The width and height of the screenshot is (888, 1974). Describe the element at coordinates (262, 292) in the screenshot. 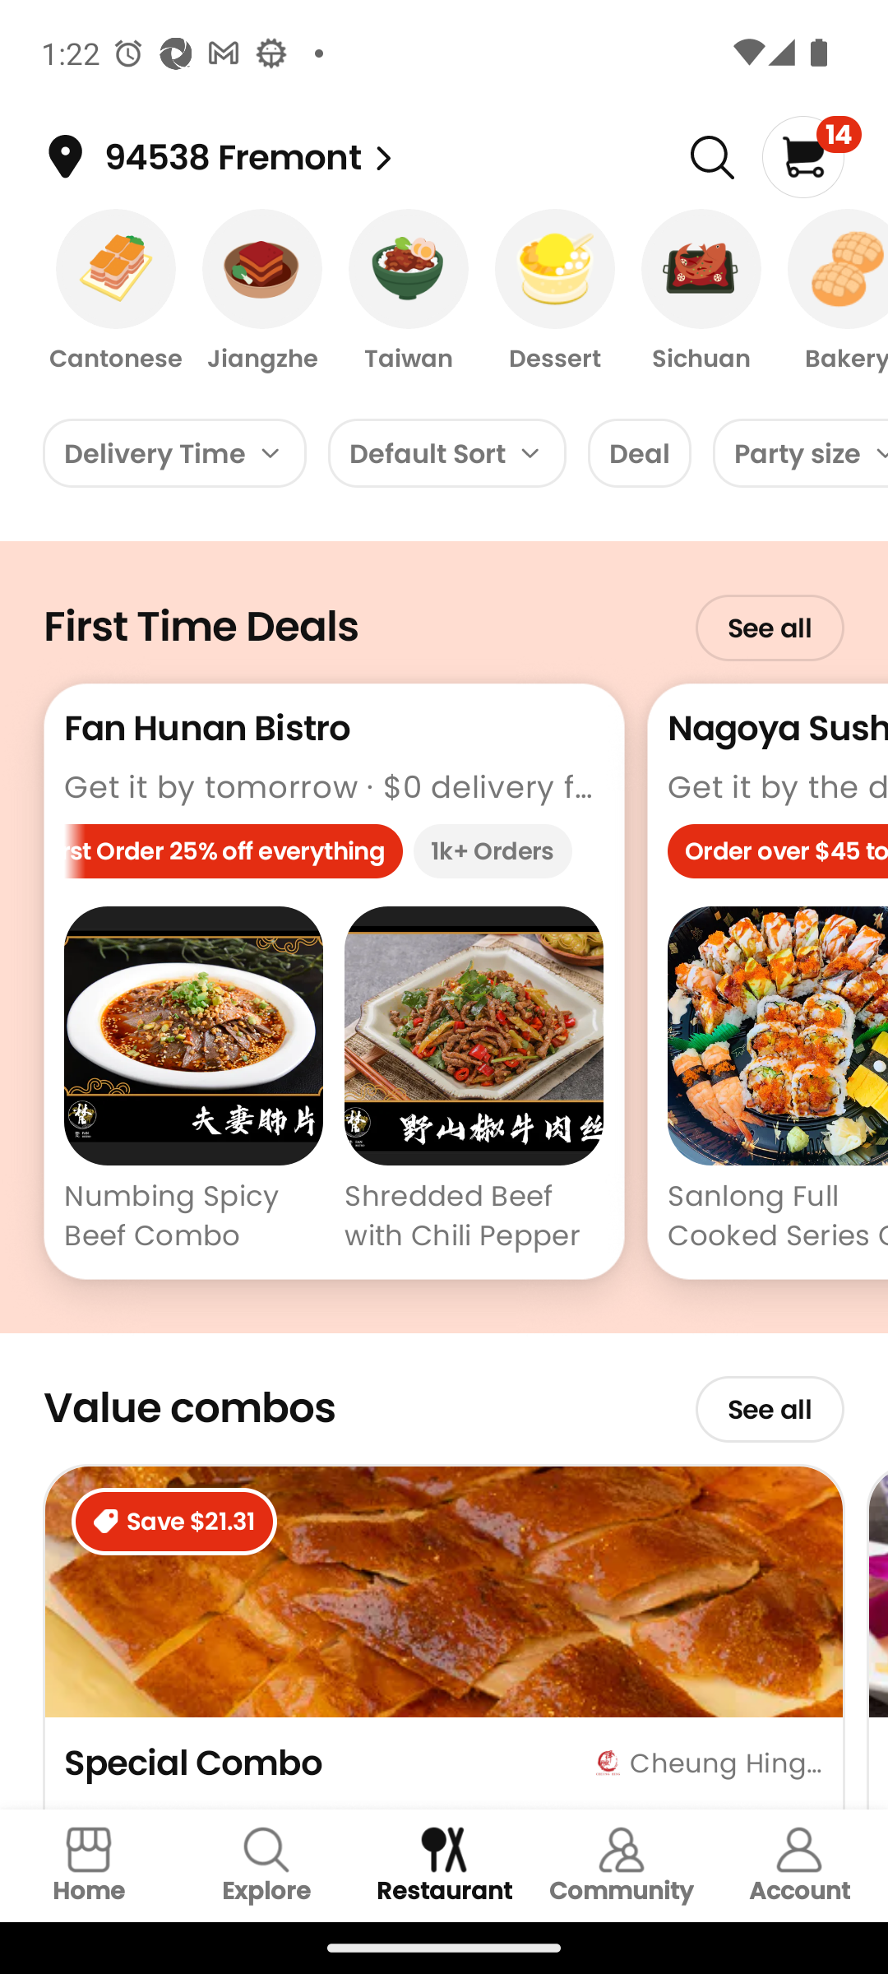

I see `Image Jiangzhe` at that location.